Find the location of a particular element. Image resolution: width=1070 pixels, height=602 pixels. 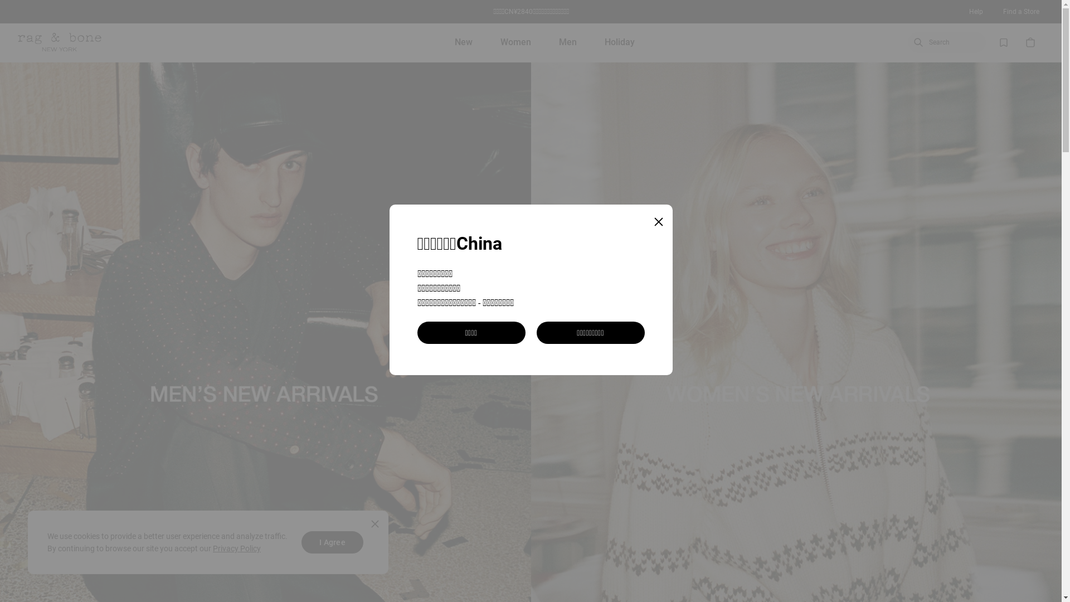

Privacy Policy is located at coordinates (237, 548).